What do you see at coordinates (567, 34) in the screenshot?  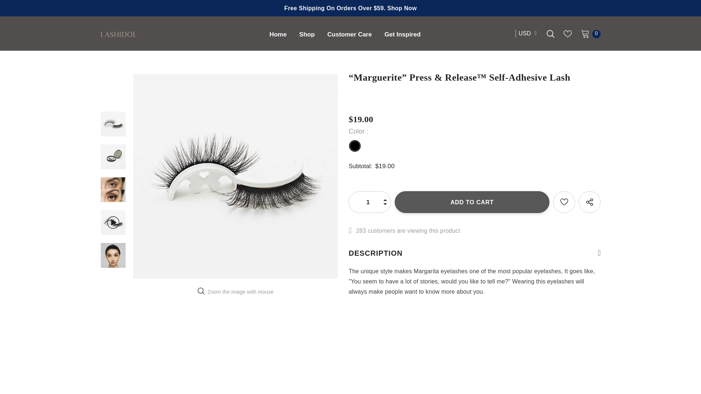 I see `My Wish Lists` at bounding box center [567, 34].